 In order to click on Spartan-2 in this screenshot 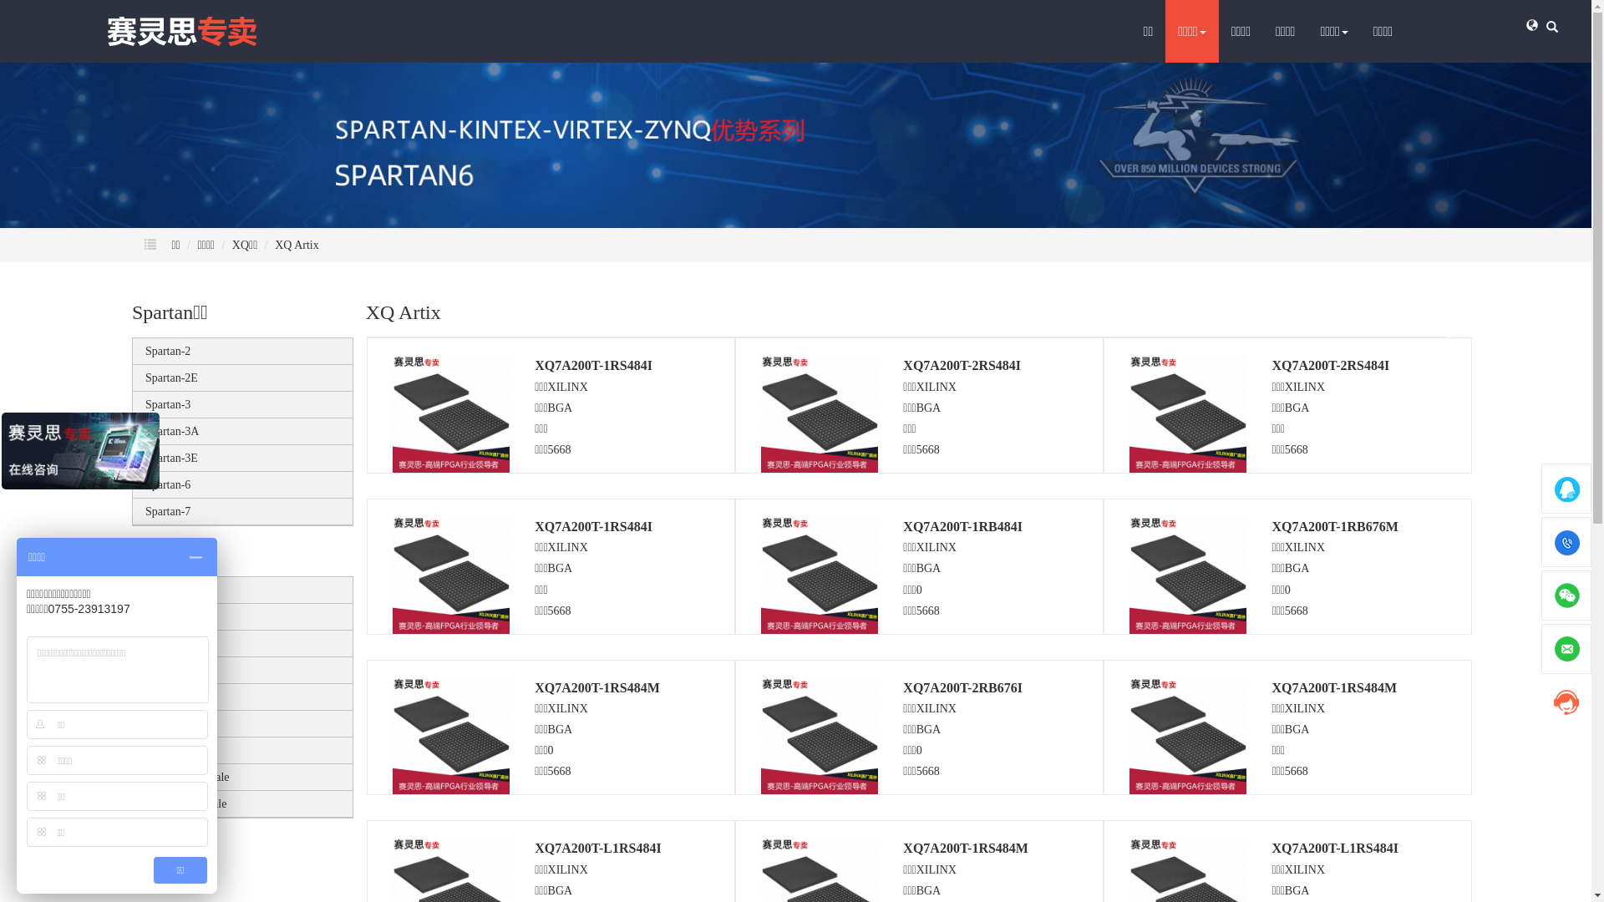, I will do `click(168, 351)`.